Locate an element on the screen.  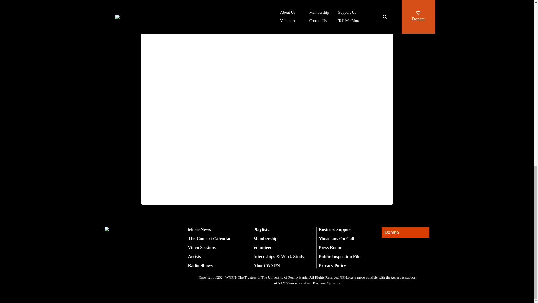
Volunteer is located at coordinates (263, 247).